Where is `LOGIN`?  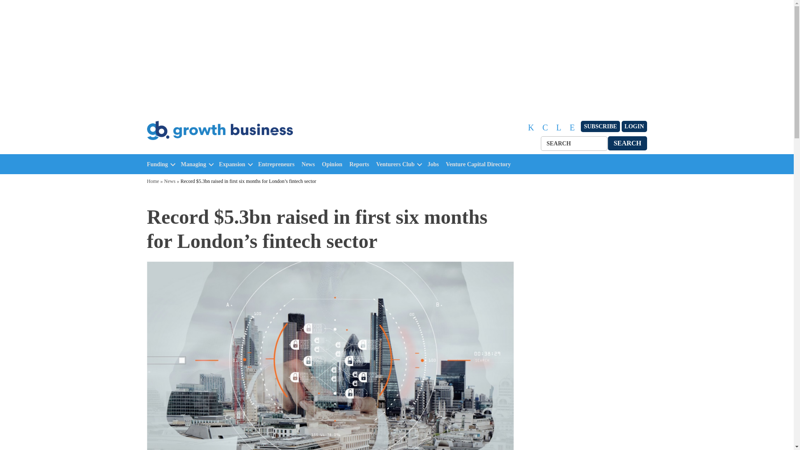
LOGIN is located at coordinates (634, 127).